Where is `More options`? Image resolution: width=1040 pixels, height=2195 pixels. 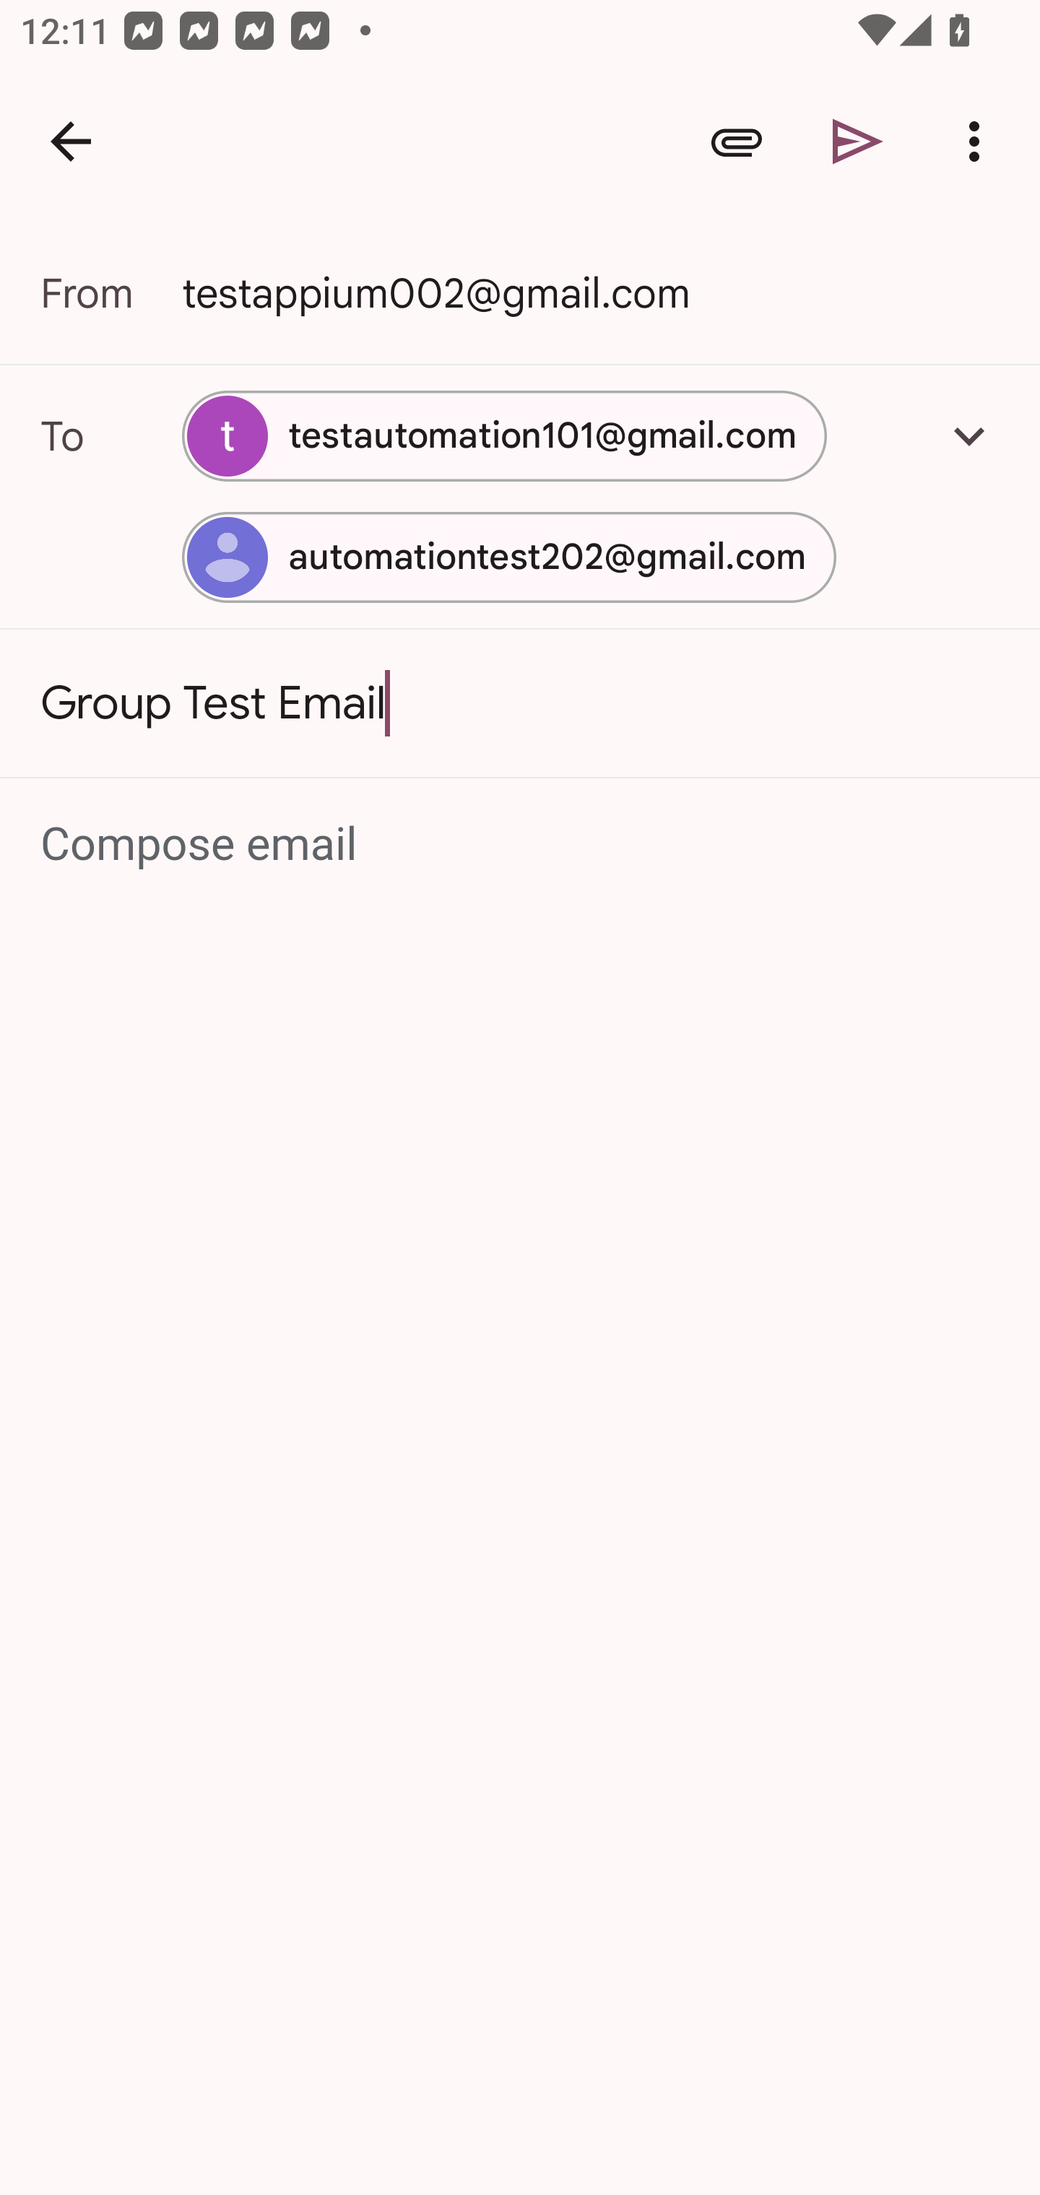 More options is located at coordinates (979, 142).